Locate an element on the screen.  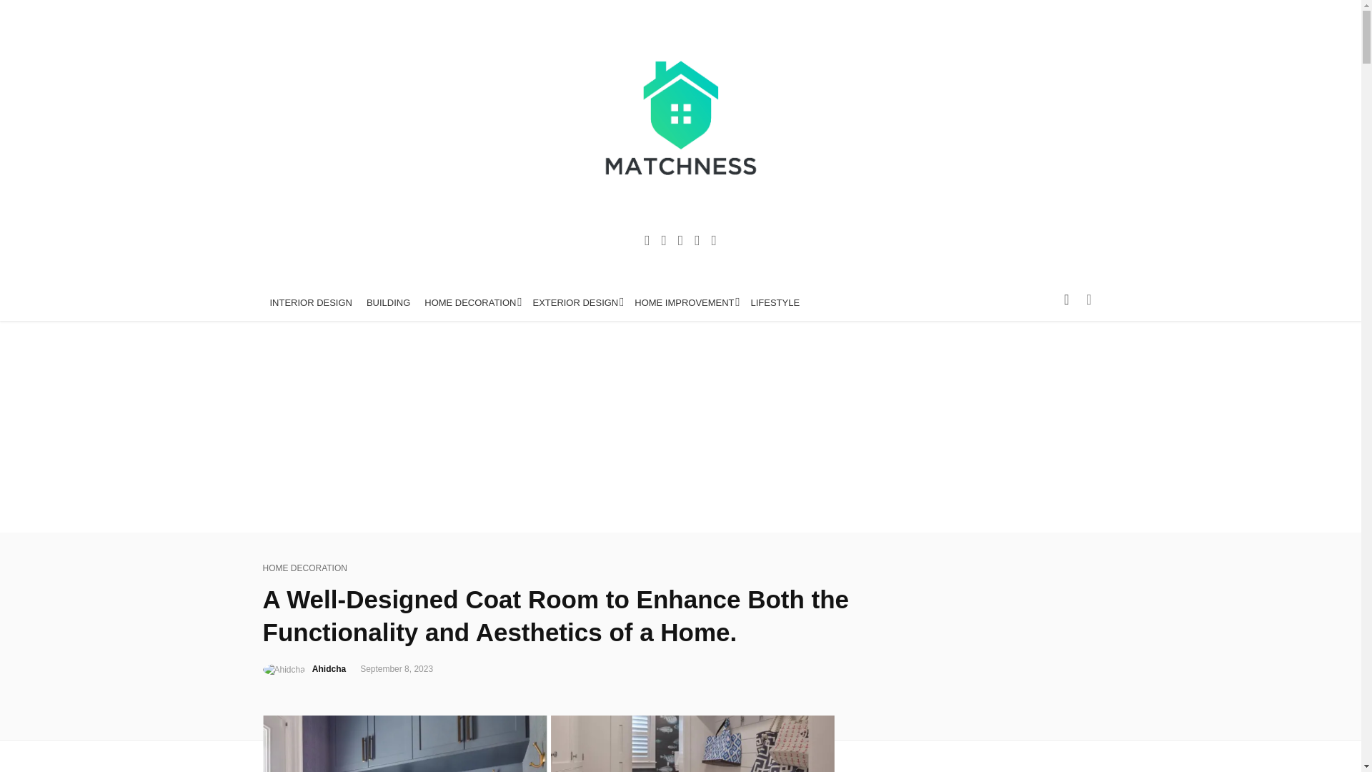
HOME IMPROVEMENT is located at coordinates (685, 303).